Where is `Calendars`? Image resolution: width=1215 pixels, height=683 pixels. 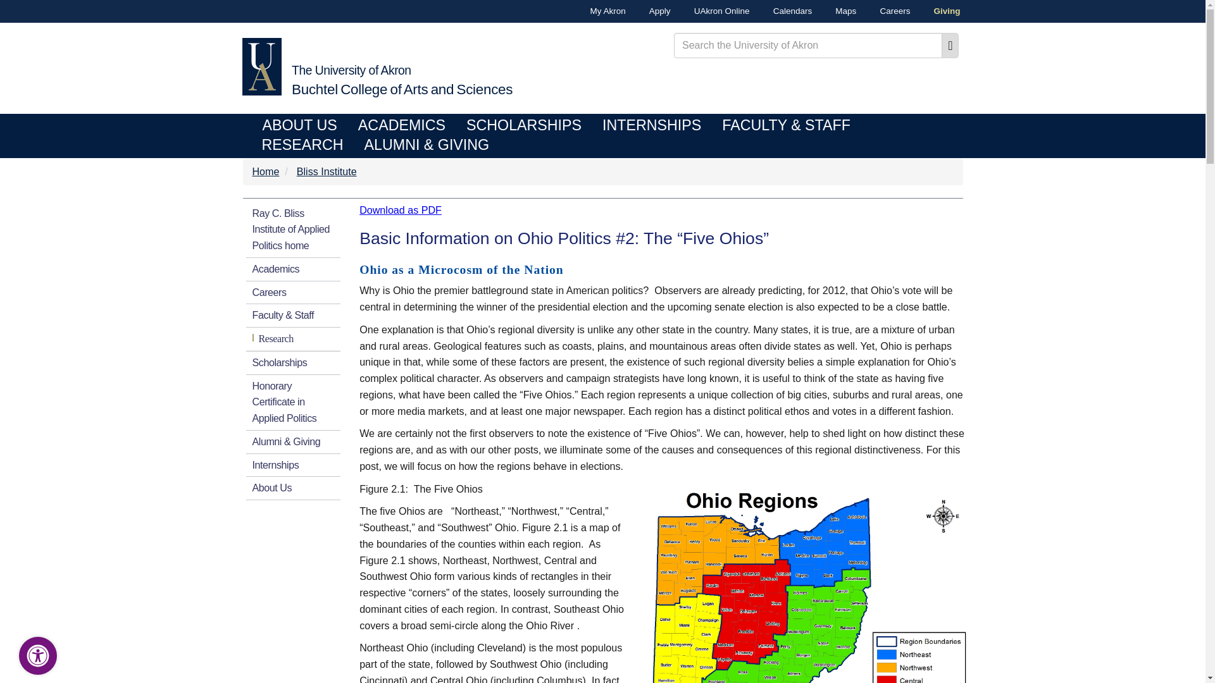
Calendars is located at coordinates (781, 11).